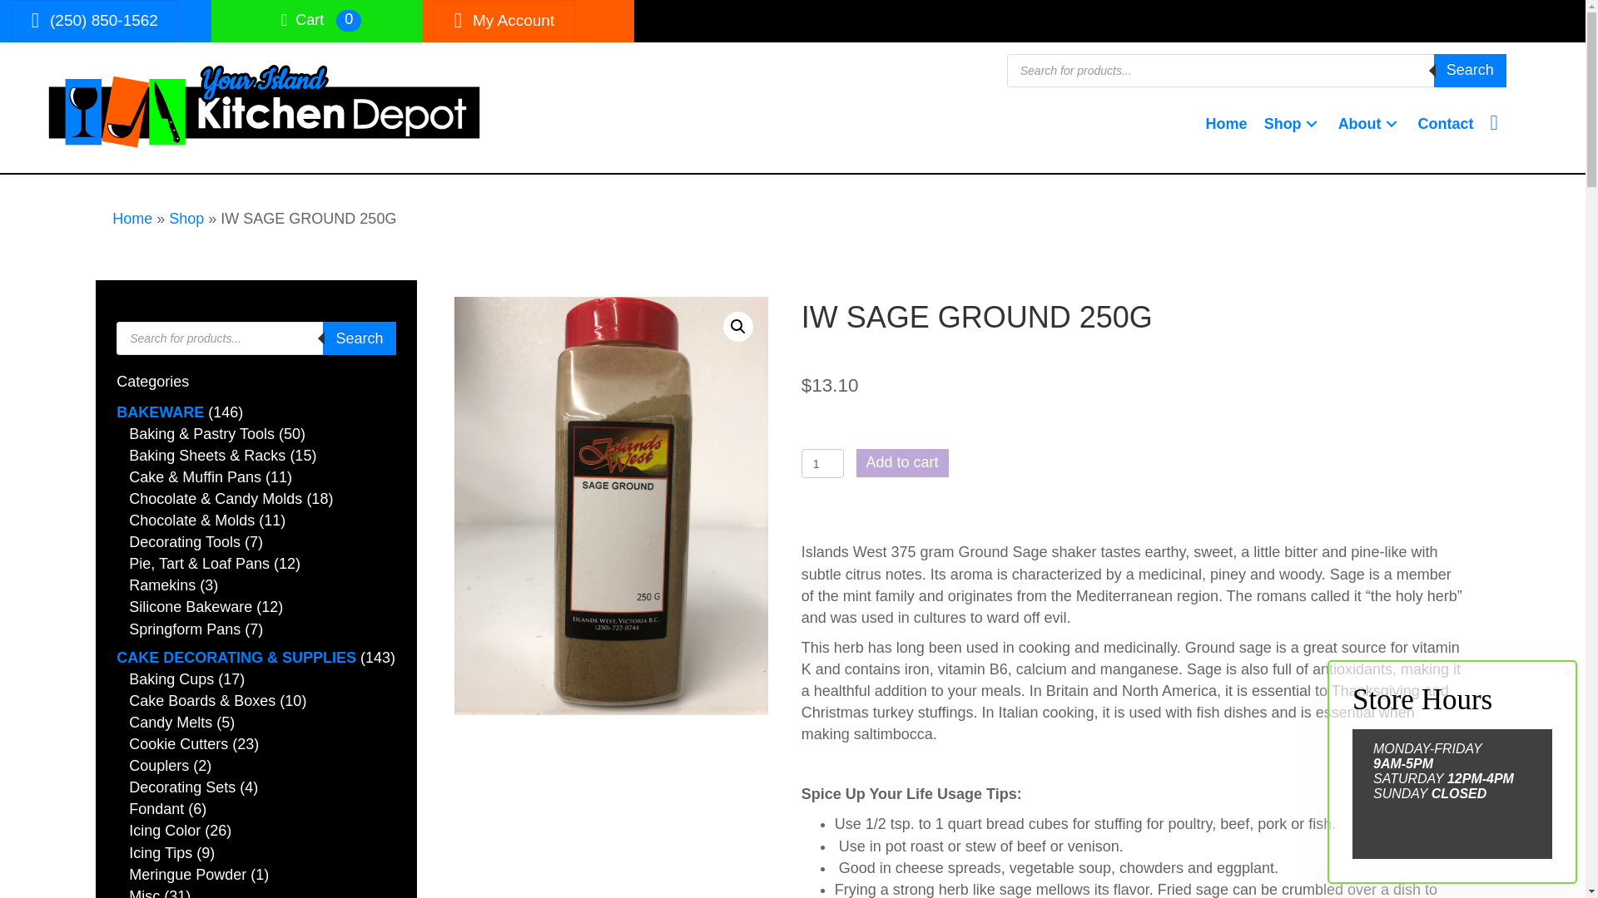 This screenshot has height=898, width=1598. What do you see at coordinates (265, 107) in the screenshot?
I see `your island kitchen logo` at bounding box center [265, 107].